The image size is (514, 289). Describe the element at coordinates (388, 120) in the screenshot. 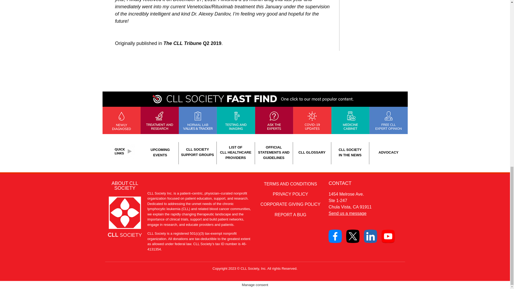

I see `xFINAL Free CLL Expwert Opinion 107` at that location.